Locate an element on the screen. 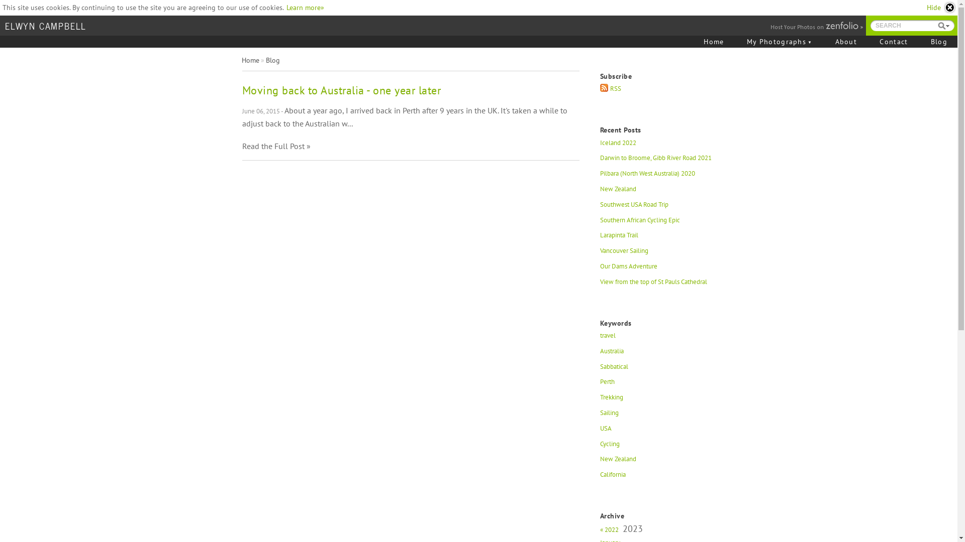 The width and height of the screenshot is (965, 542). Home is located at coordinates (714, 42).